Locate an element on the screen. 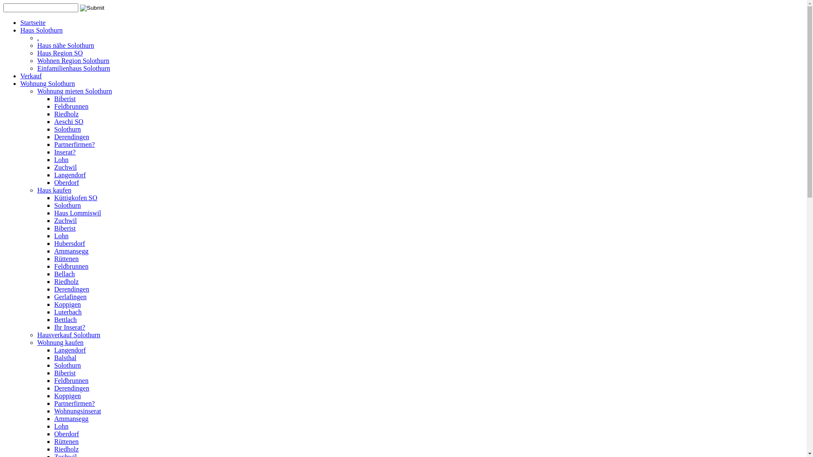  Oberdorf is located at coordinates (67, 183).